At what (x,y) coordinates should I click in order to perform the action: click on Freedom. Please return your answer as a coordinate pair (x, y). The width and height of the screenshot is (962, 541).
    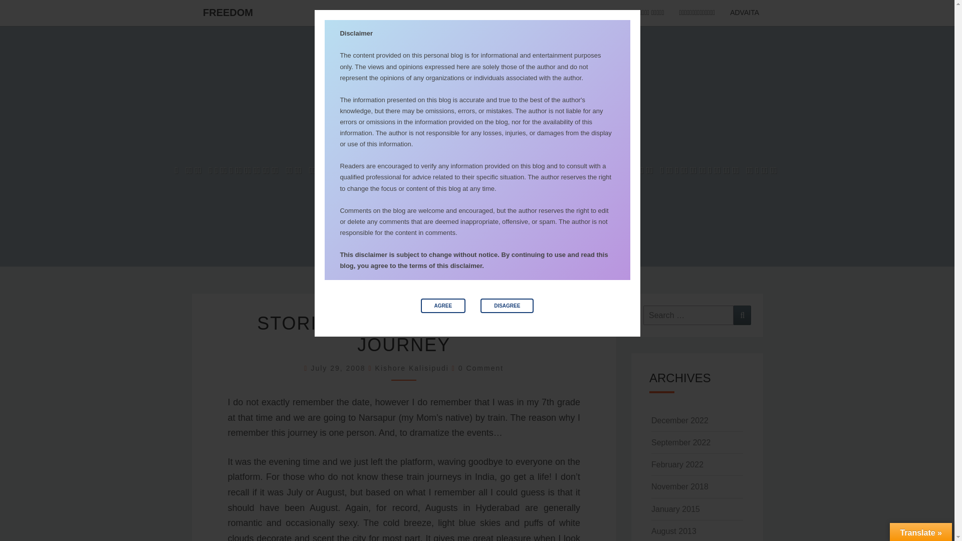
    Looking at the image, I should click on (477, 146).